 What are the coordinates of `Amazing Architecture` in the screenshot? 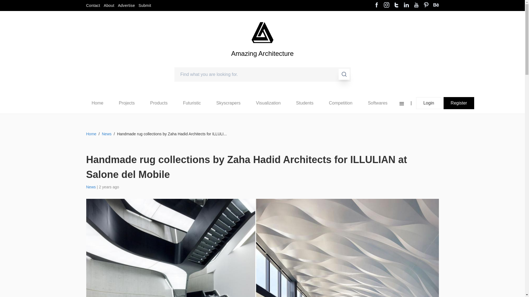 It's located at (262, 63).